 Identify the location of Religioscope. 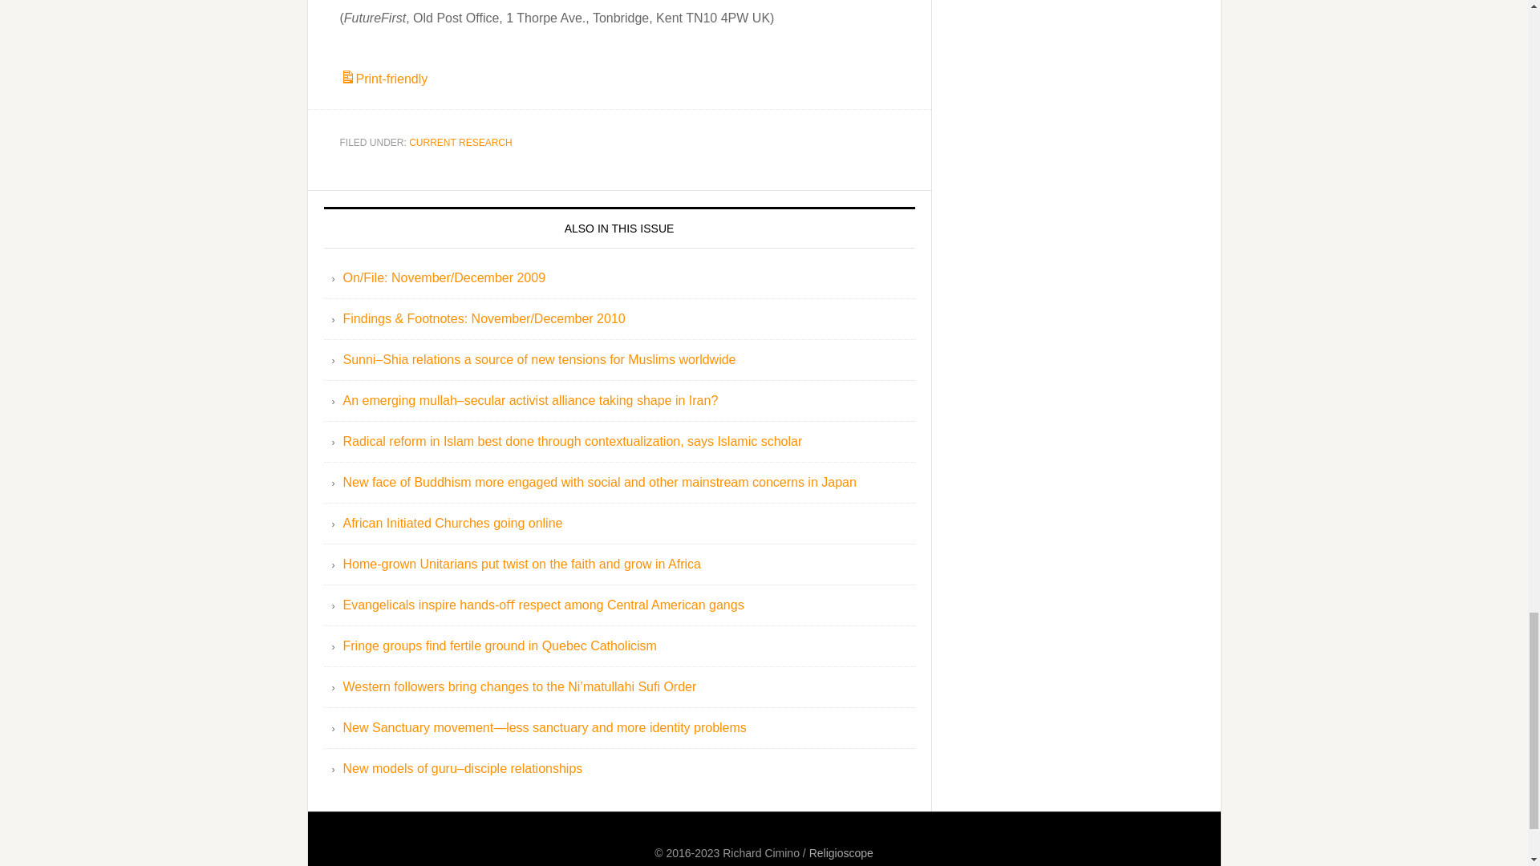
(841, 853).